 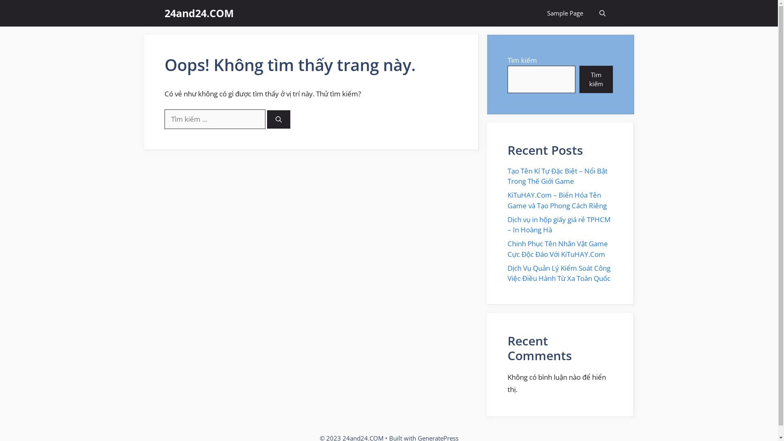 I want to click on 24and24.COM, so click(x=199, y=13).